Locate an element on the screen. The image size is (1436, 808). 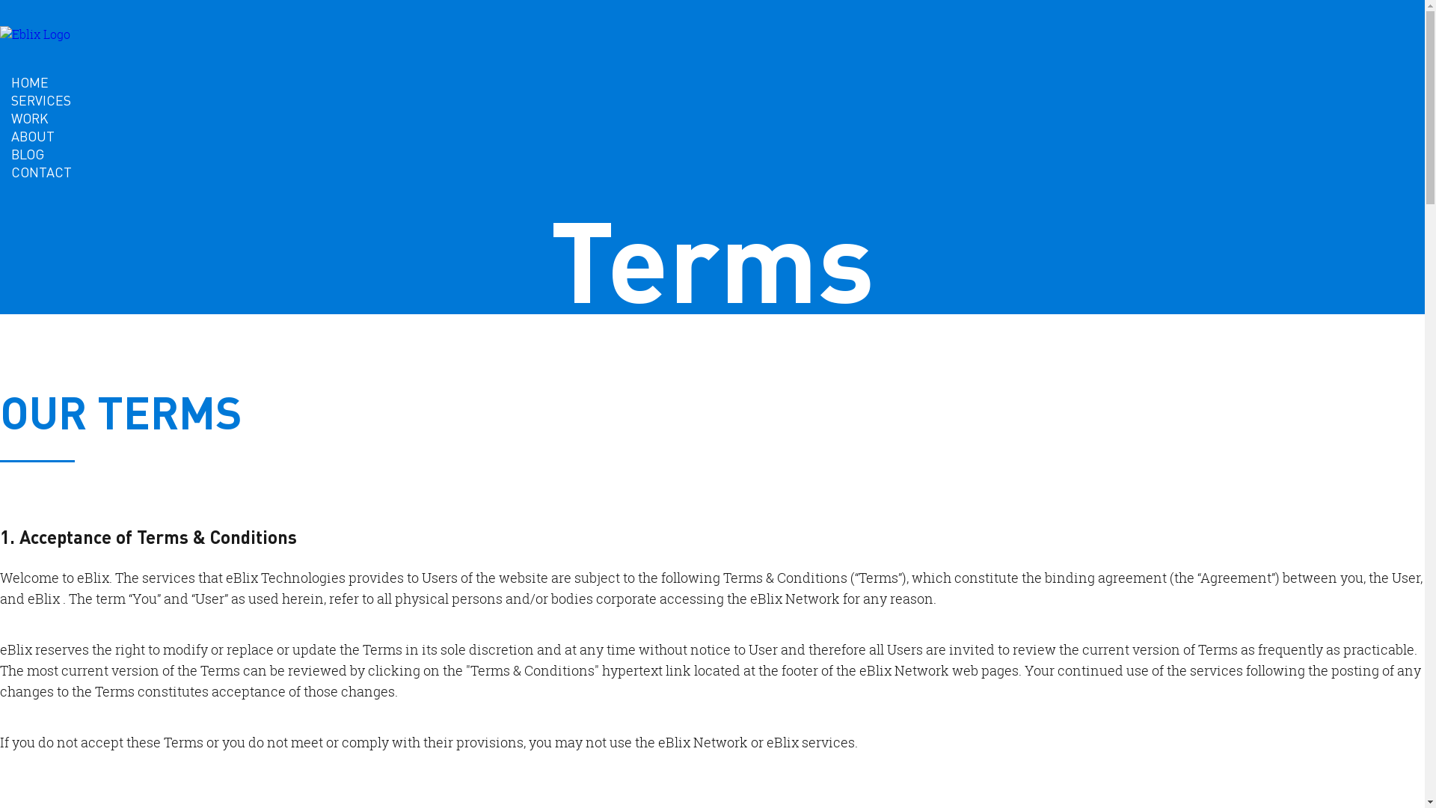
HOME is located at coordinates (30, 82).